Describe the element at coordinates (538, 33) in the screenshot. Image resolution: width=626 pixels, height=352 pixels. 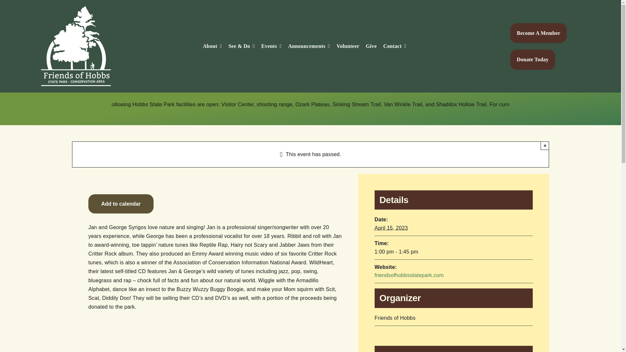
I see `Become A Member` at that location.